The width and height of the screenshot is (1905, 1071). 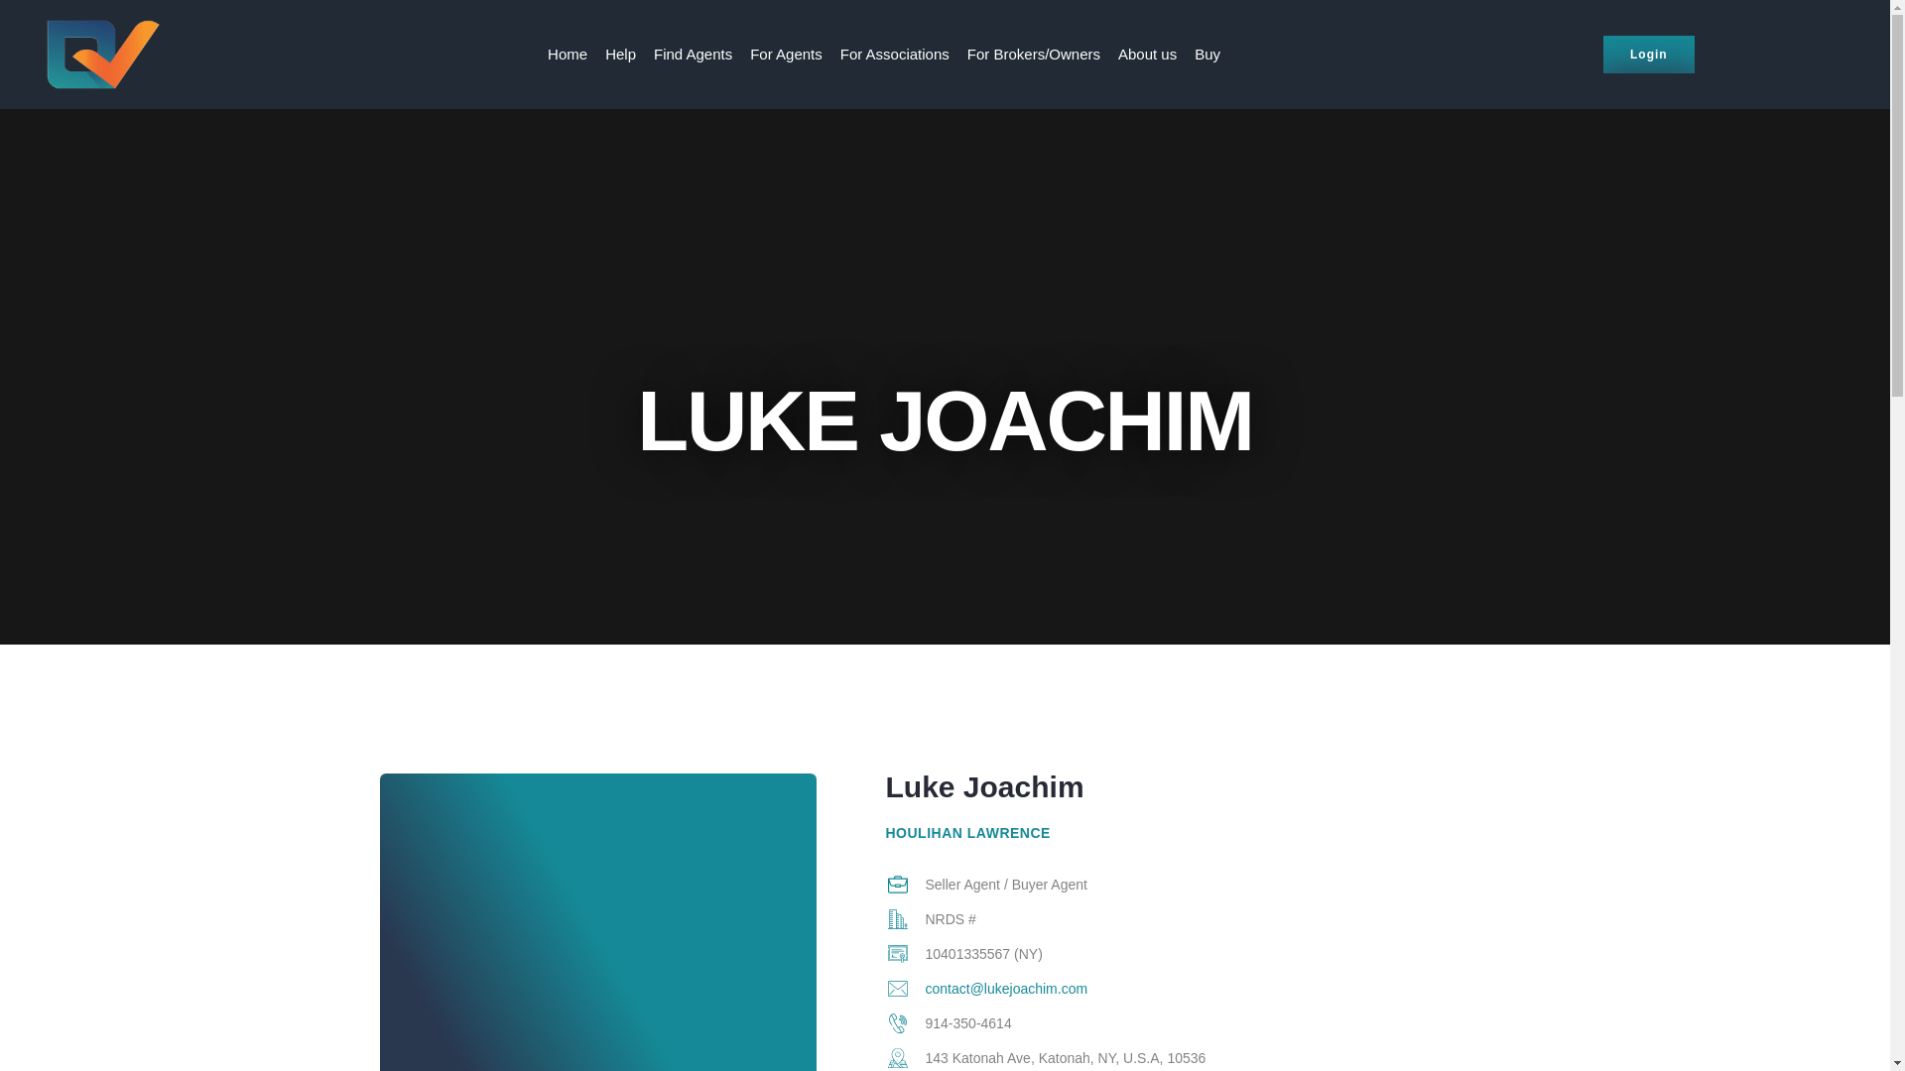 I want to click on For Agents, so click(x=786, y=54).